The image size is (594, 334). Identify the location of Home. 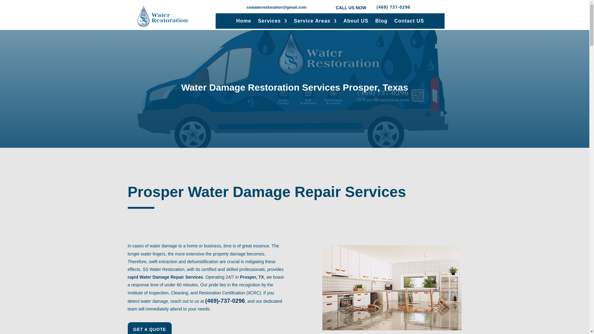
(243, 22).